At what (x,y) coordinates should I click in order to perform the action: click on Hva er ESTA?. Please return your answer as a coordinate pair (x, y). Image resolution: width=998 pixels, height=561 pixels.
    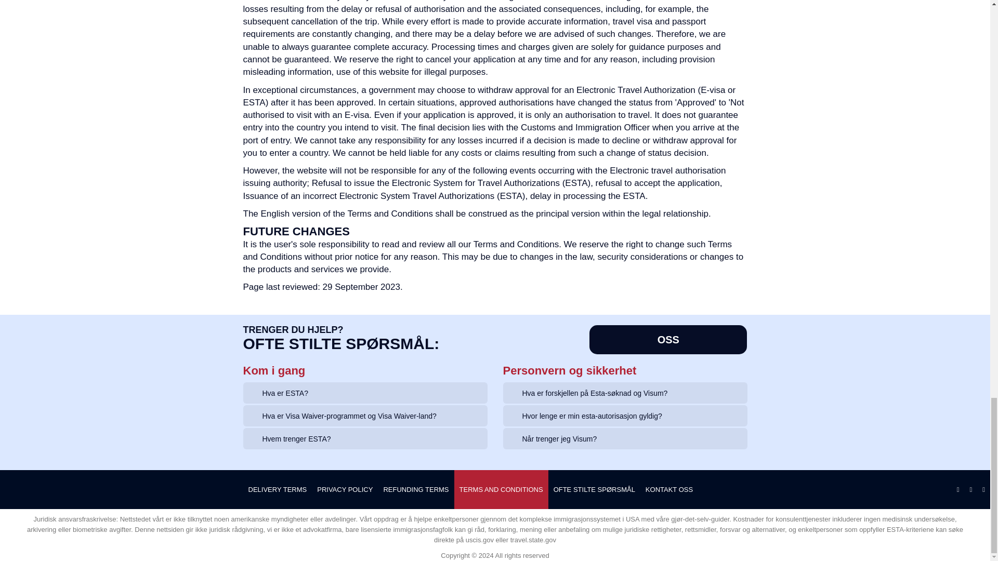
    Looking at the image, I should click on (365, 393).